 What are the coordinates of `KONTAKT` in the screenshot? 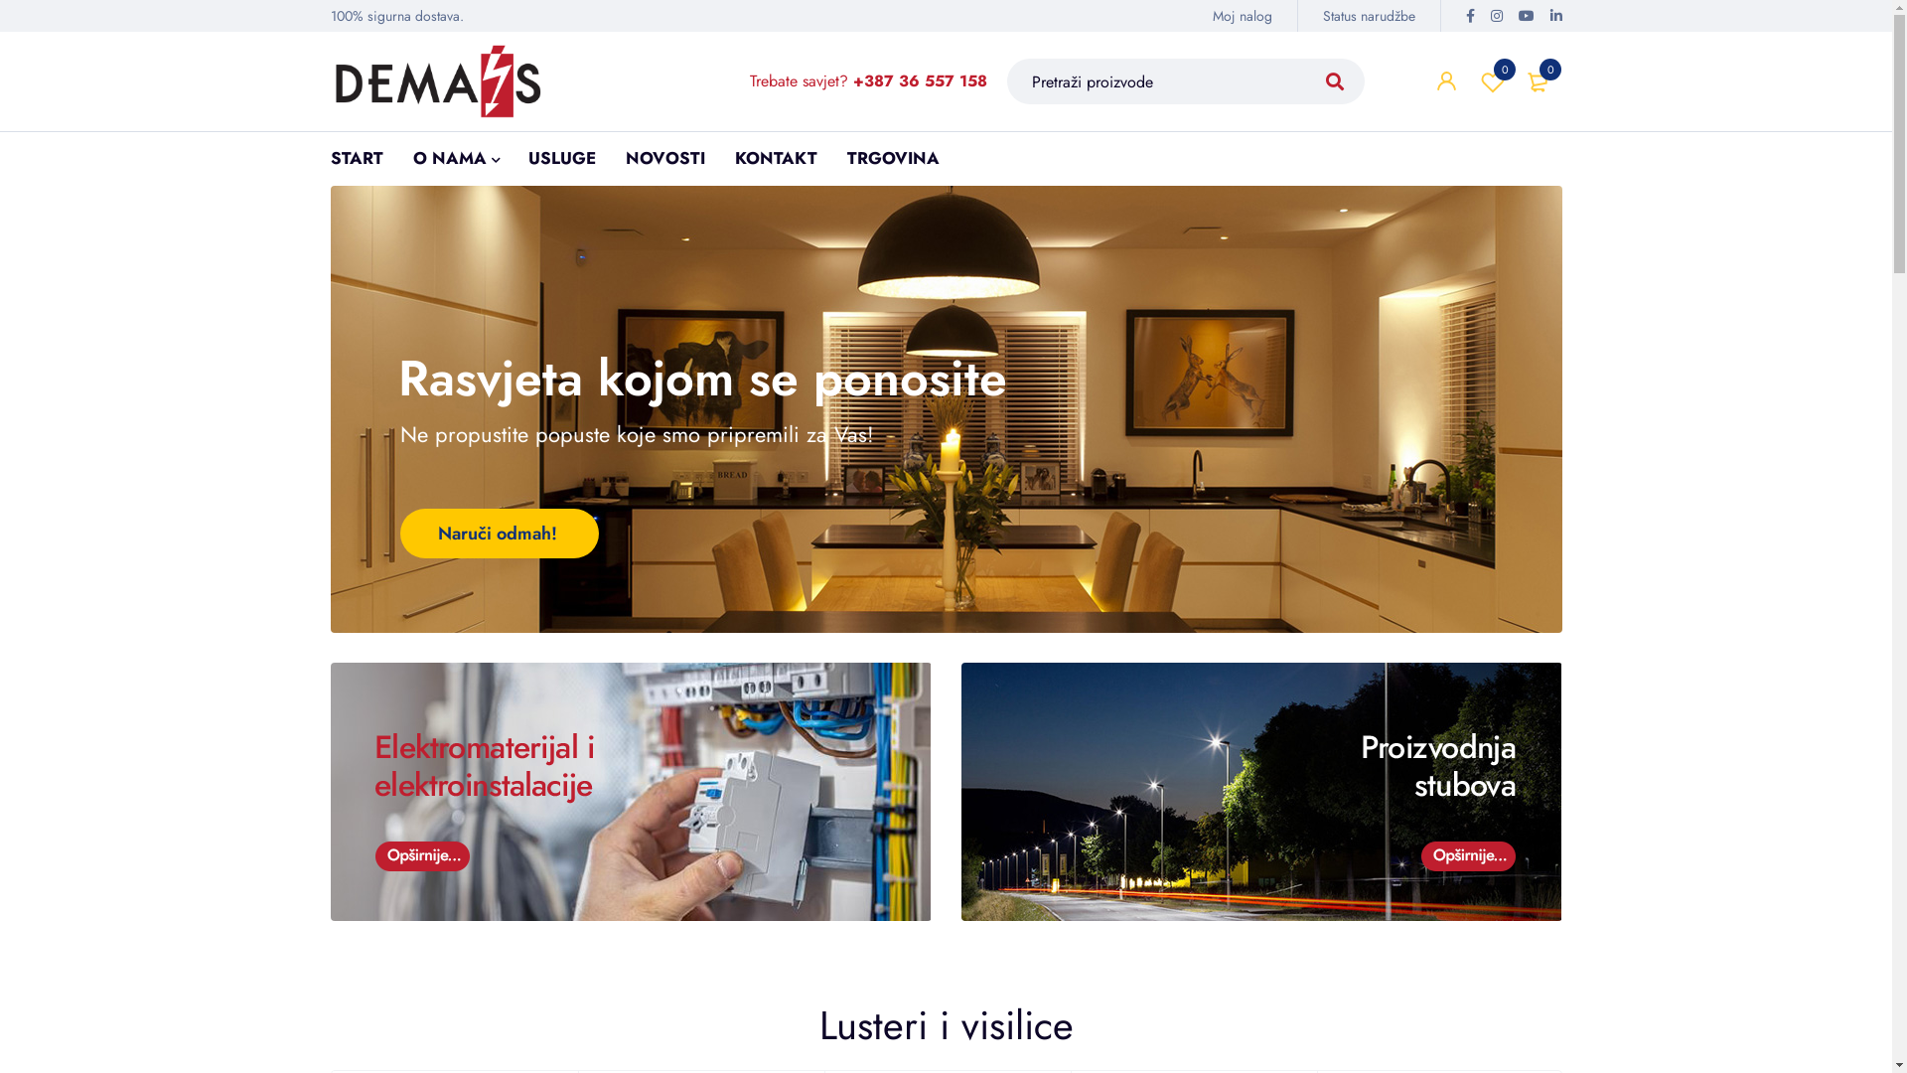 It's located at (777, 158).